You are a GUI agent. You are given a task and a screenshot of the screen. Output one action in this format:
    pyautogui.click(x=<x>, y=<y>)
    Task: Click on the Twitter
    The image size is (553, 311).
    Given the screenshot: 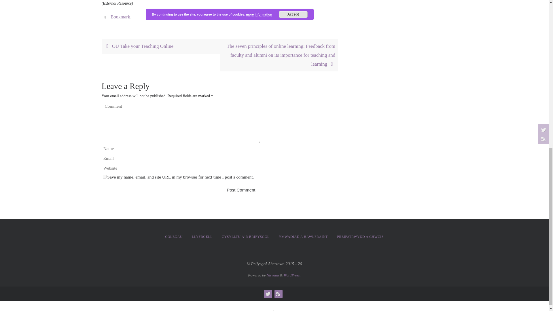 What is the action you would take?
    pyautogui.click(x=267, y=293)
    